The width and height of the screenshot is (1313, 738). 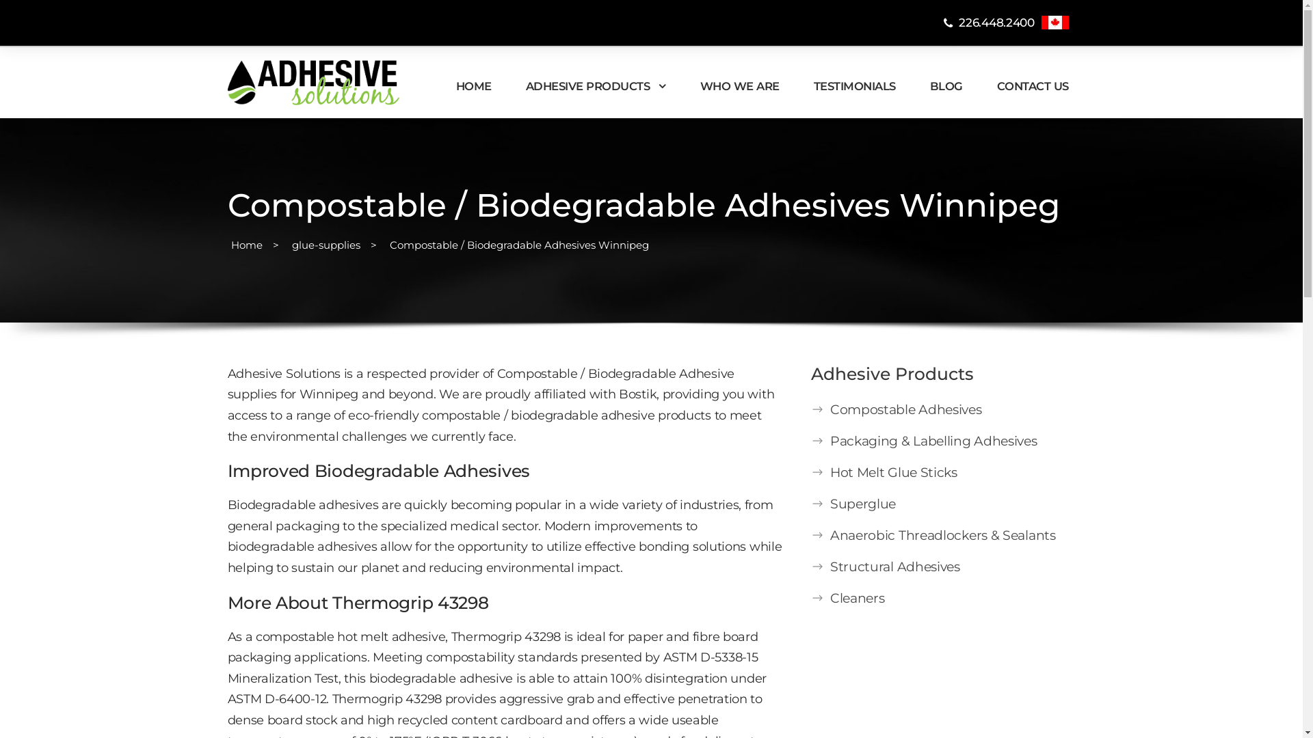 What do you see at coordinates (473, 97) in the screenshot?
I see `HOME` at bounding box center [473, 97].